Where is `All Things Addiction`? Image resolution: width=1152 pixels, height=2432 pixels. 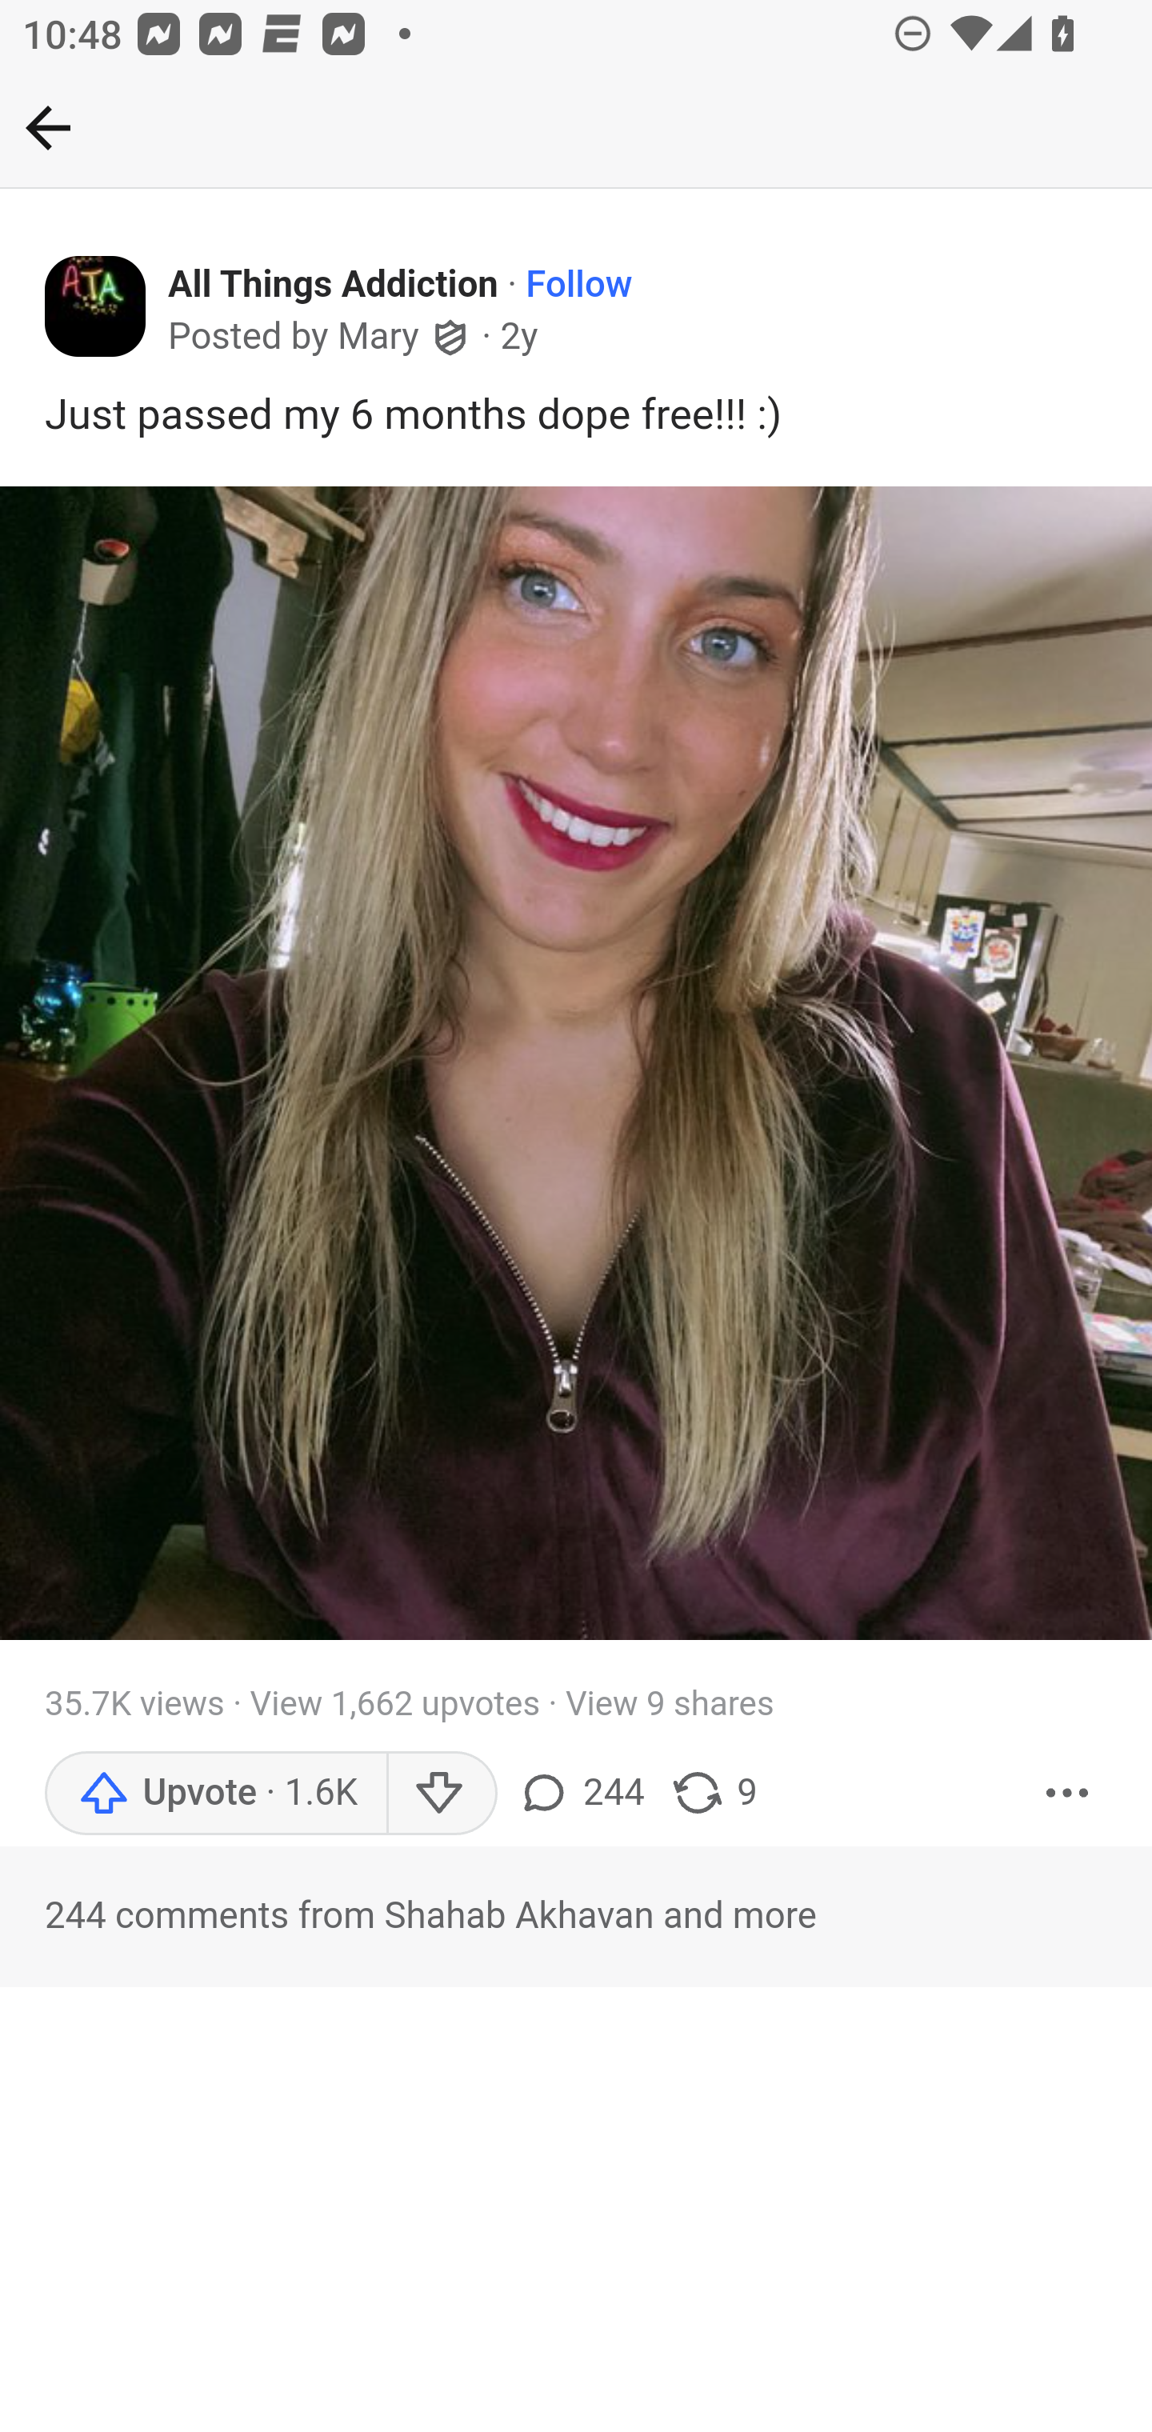
All Things Addiction is located at coordinates (334, 285).